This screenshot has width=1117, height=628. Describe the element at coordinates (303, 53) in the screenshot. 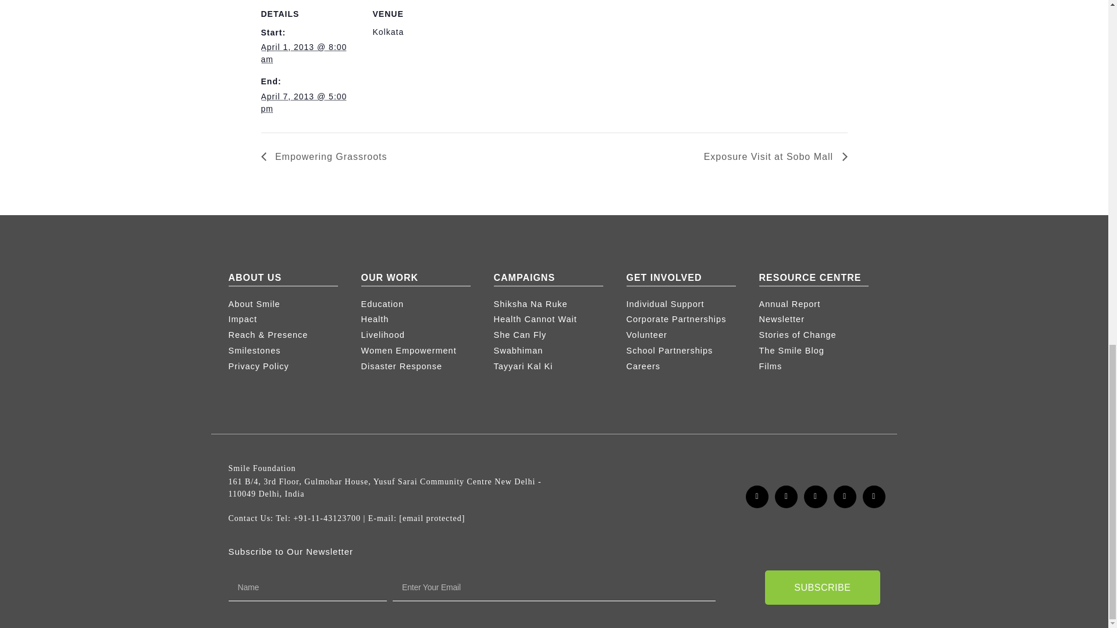

I see `2013-04-01` at that location.